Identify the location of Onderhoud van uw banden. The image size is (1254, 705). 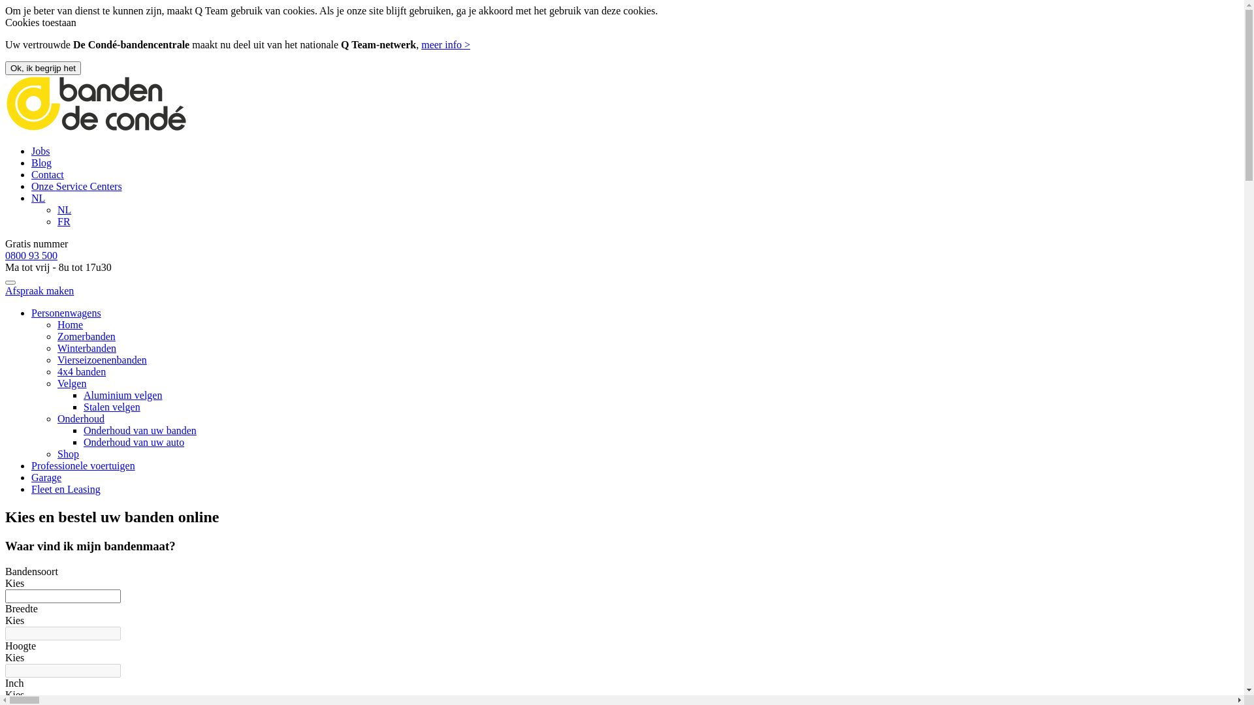
(140, 431).